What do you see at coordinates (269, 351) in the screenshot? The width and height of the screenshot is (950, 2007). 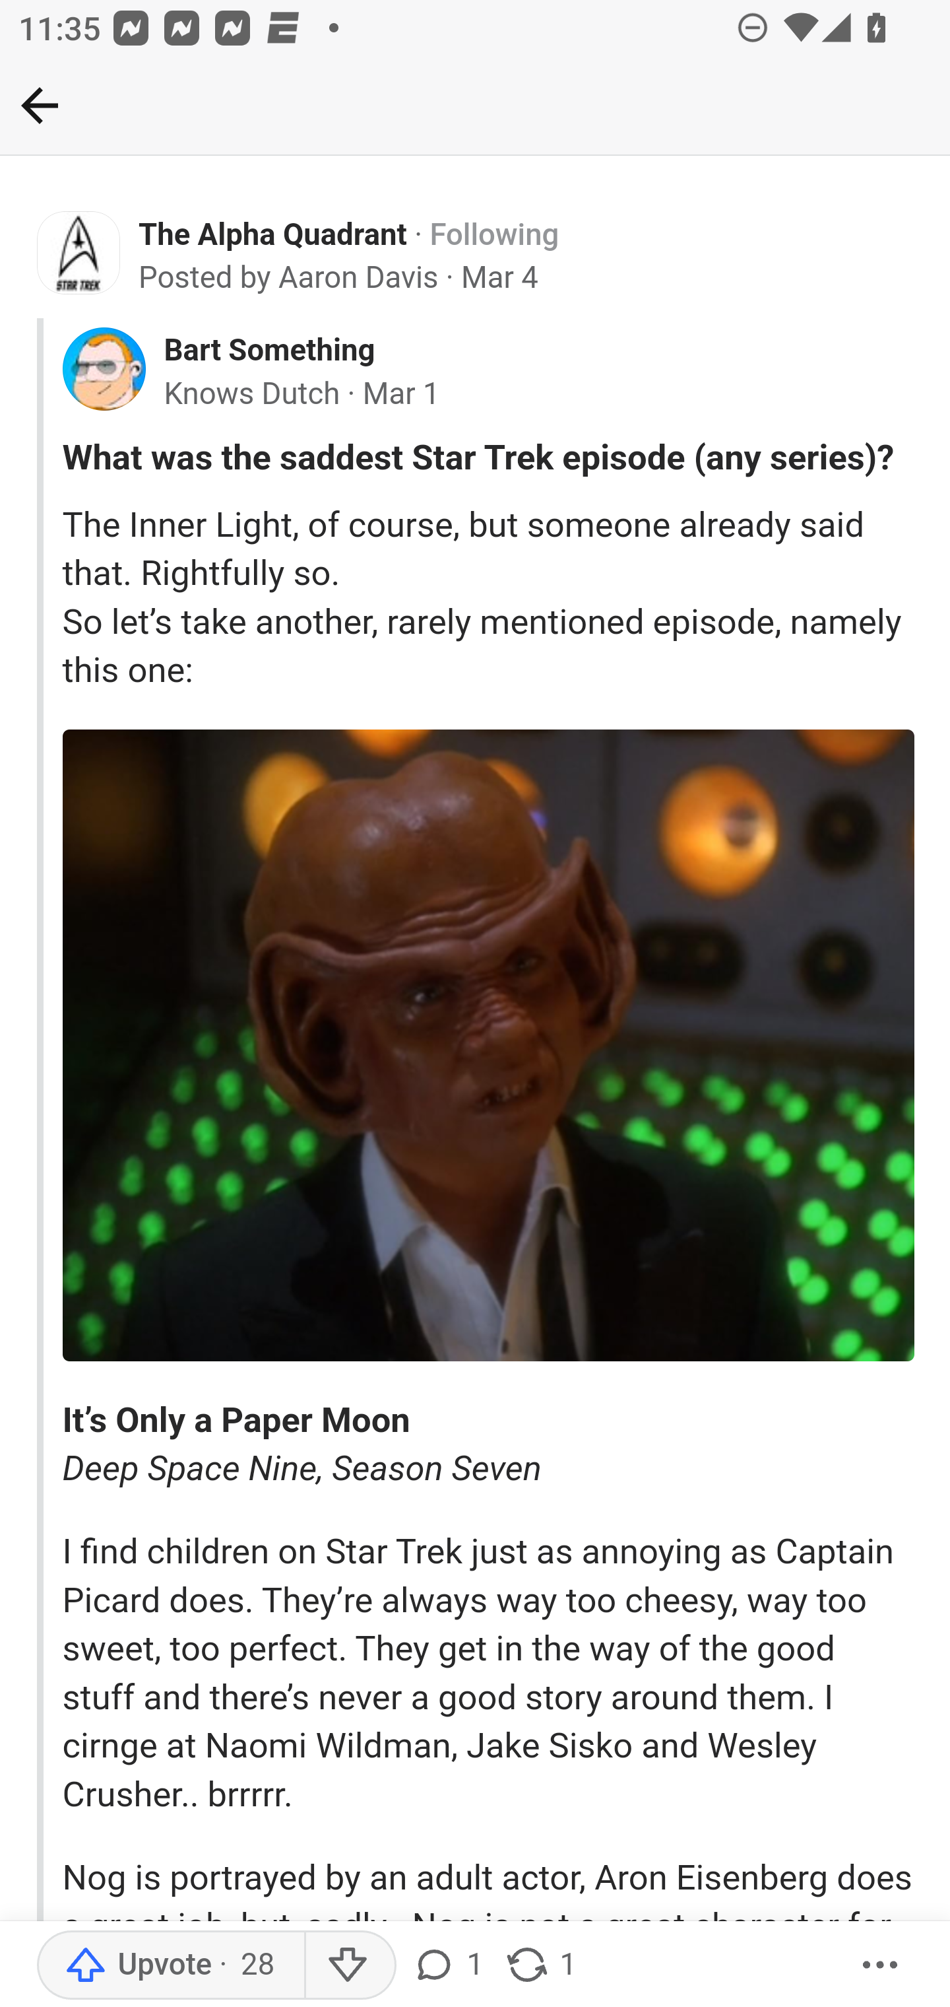 I see `Bart Something` at bounding box center [269, 351].